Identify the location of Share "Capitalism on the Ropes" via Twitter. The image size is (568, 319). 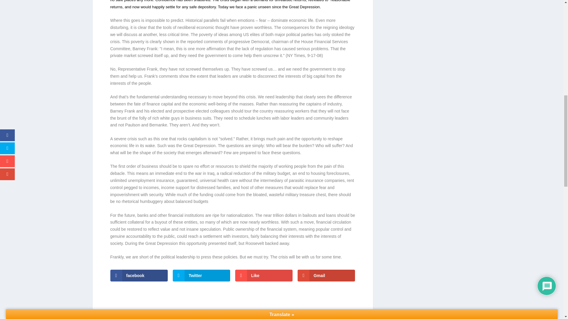
(201, 318).